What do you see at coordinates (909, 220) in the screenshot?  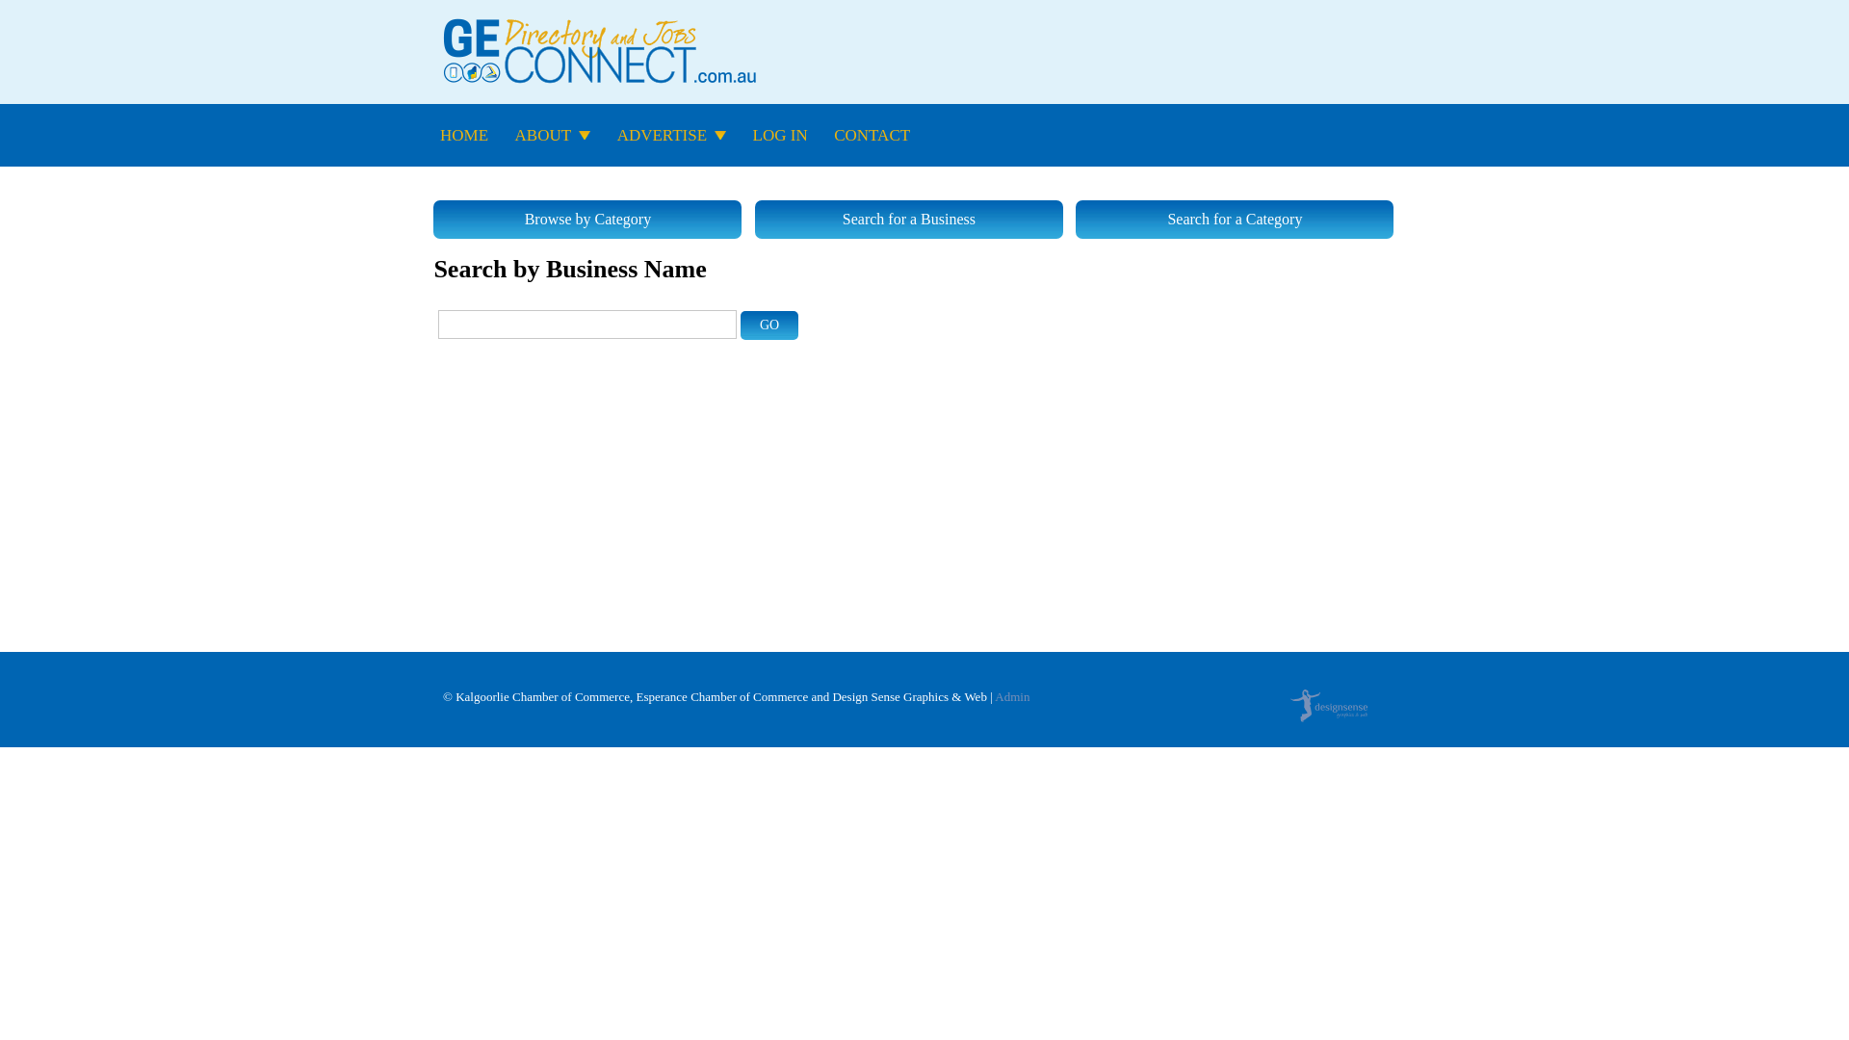 I see `Search for a Business` at bounding box center [909, 220].